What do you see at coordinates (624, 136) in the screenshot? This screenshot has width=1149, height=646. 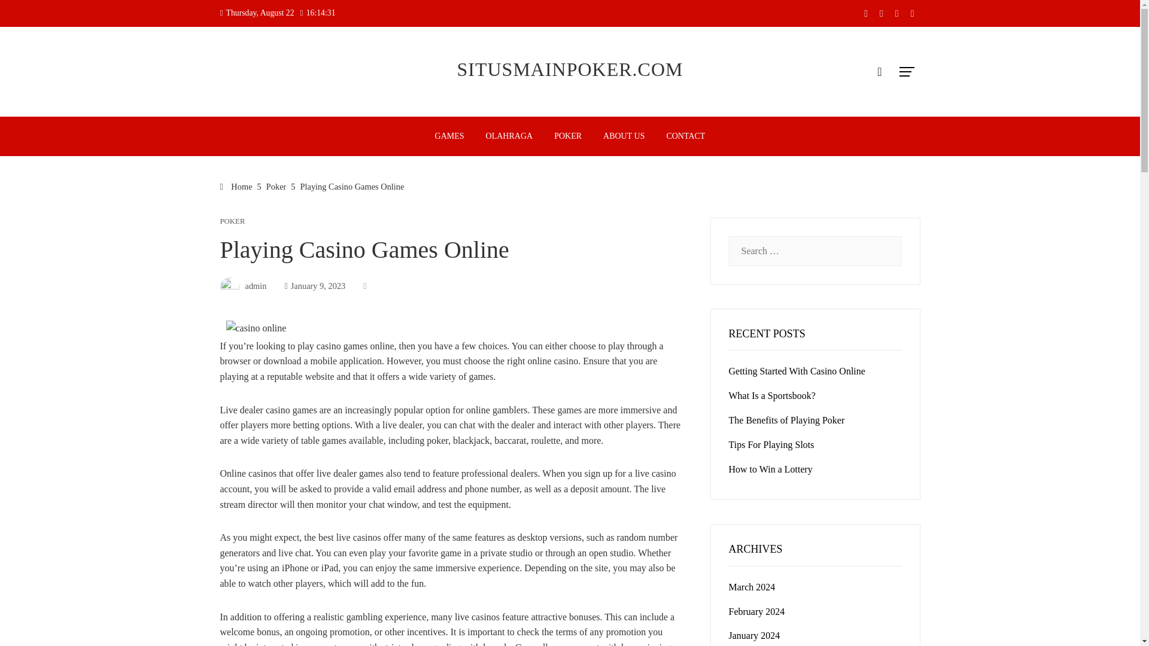 I see `ABOUT US` at bounding box center [624, 136].